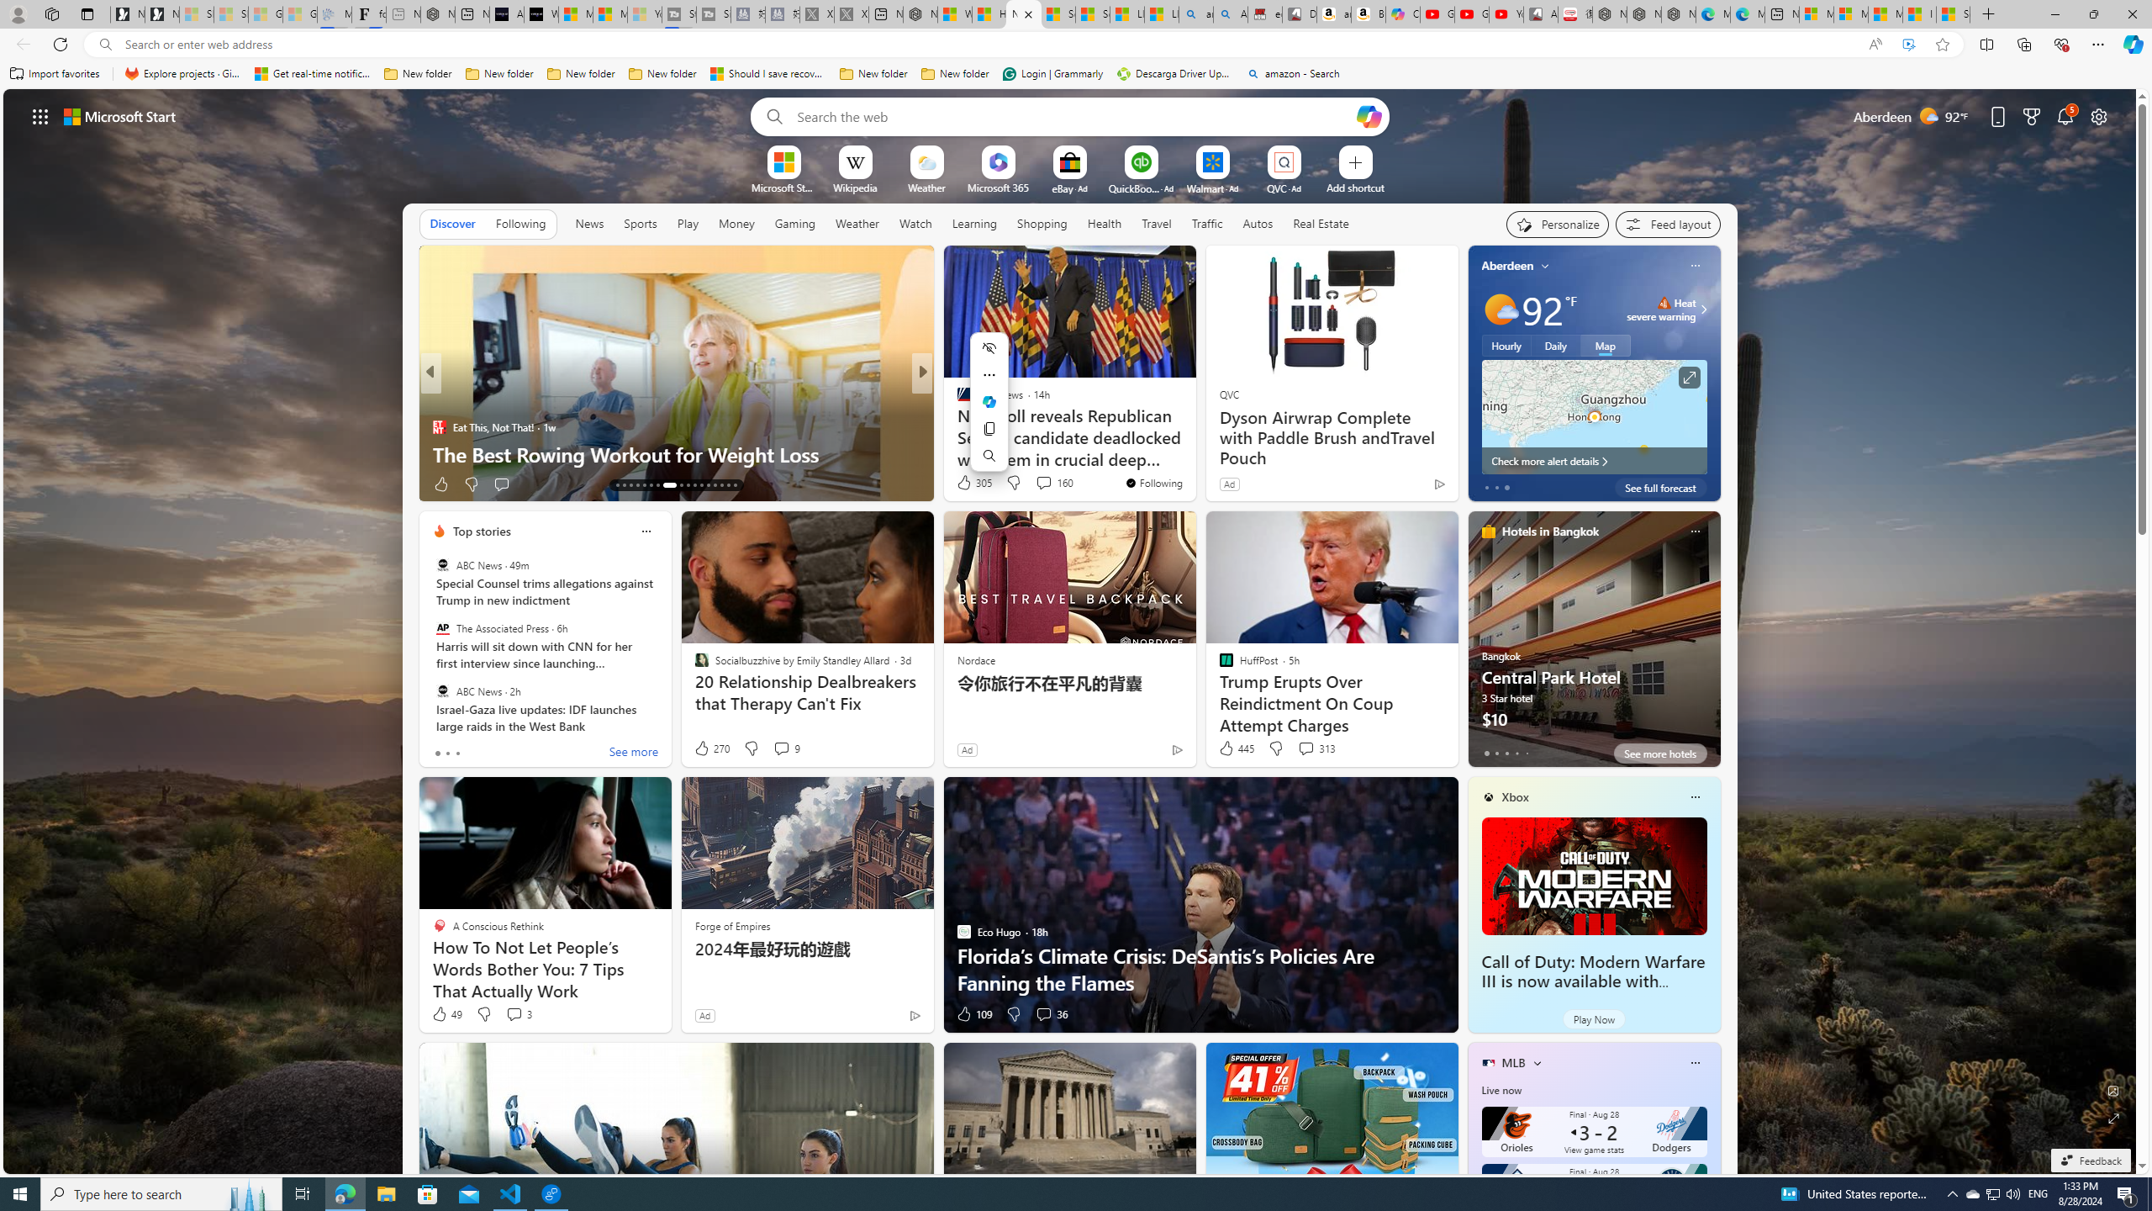 Image resolution: width=2152 pixels, height=1211 pixels. What do you see at coordinates (1594, 461) in the screenshot?
I see `Check more alert details` at bounding box center [1594, 461].